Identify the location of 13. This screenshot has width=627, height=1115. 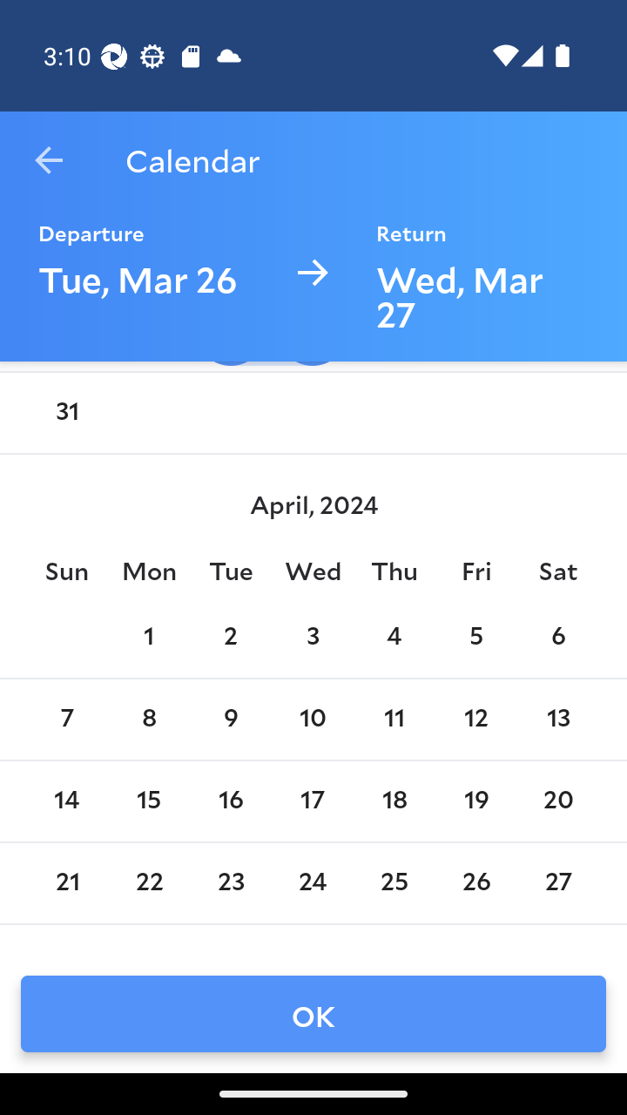
(558, 720).